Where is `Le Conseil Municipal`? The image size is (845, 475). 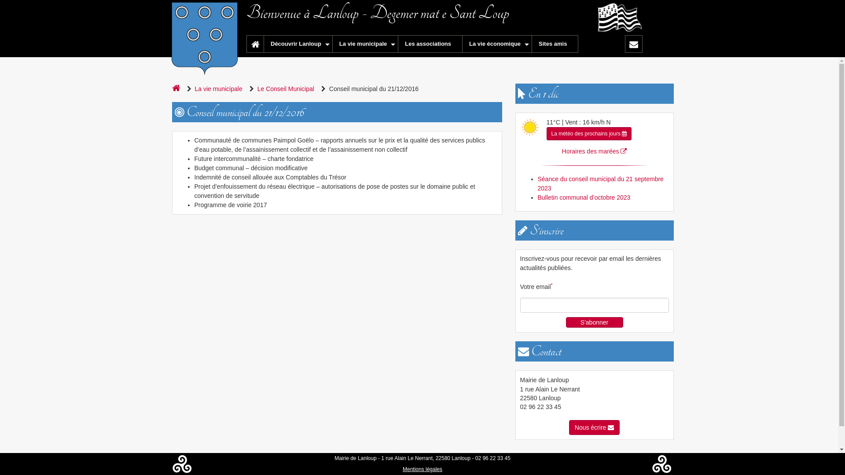 Le Conseil Municipal is located at coordinates (288, 89).